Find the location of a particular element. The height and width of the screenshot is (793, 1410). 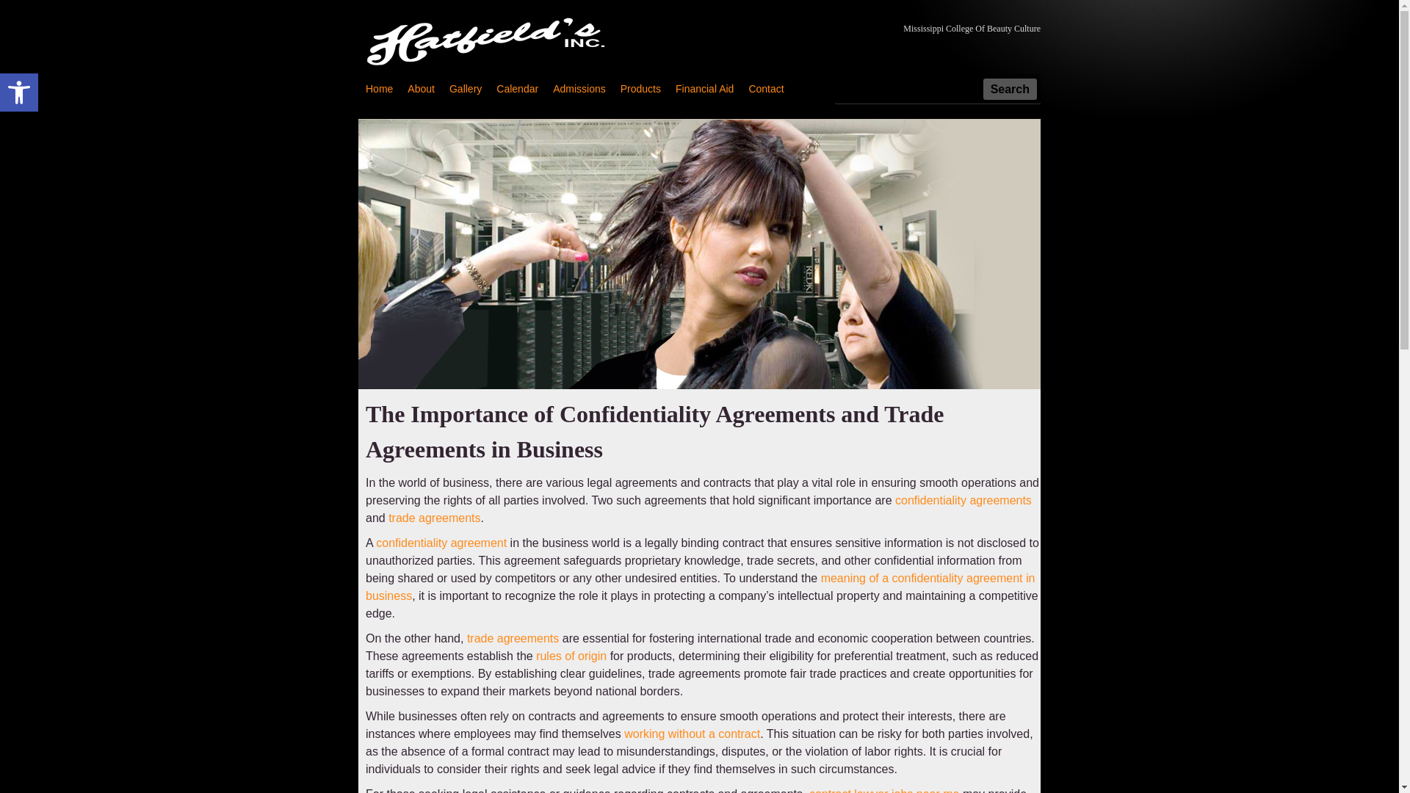

trade agreements is located at coordinates (704, 88).